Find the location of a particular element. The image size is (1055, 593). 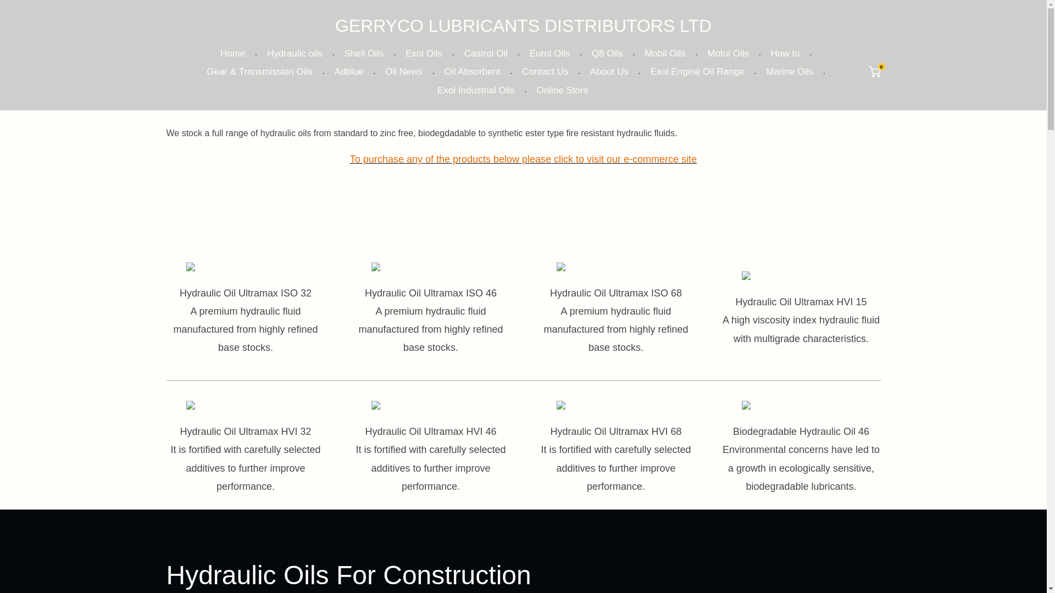

Hydraulic Oil Ultramax ISO 68 is located at coordinates (615, 267).